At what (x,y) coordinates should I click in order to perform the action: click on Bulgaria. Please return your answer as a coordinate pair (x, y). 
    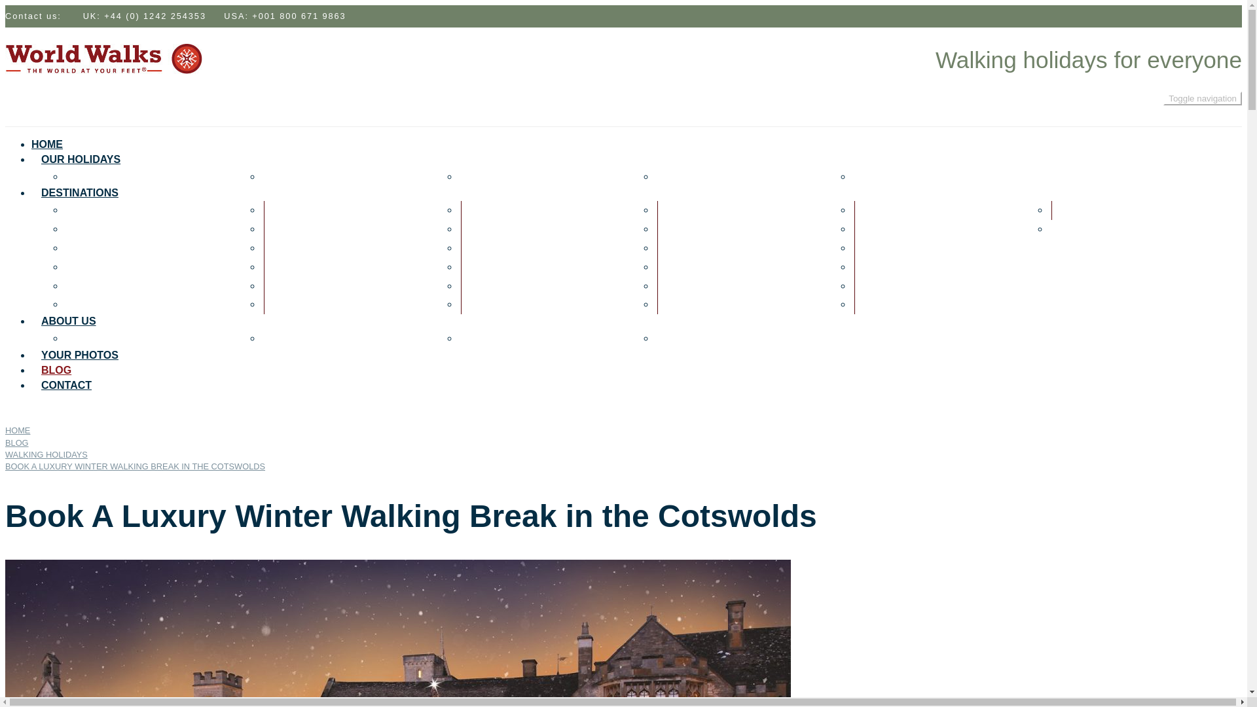
    Looking at the image, I should click on (92, 247).